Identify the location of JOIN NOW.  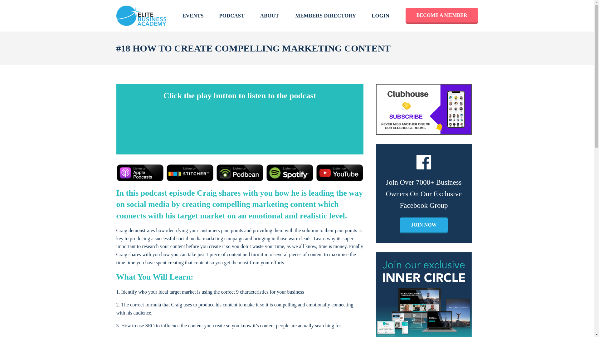
(424, 225).